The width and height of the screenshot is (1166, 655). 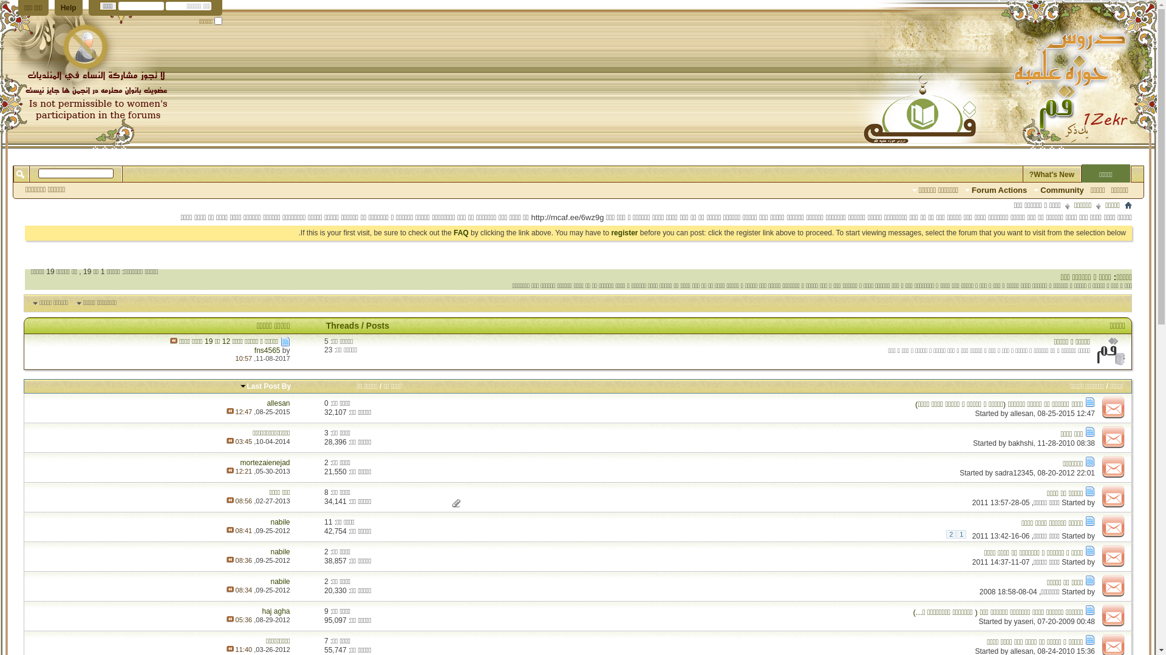 What do you see at coordinates (327, 492) in the screenshot?
I see `8` at bounding box center [327, 492].